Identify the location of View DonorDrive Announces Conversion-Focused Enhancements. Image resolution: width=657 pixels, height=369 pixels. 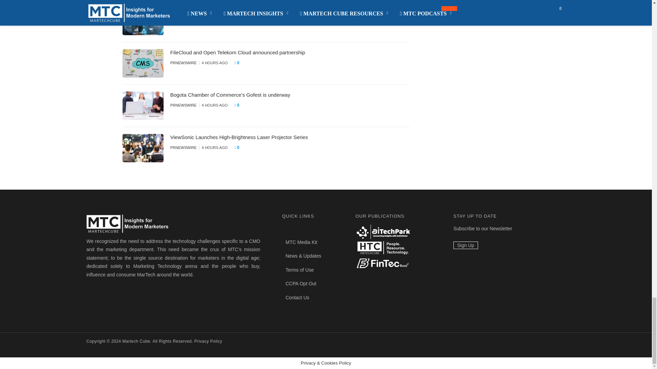
(239, 10).